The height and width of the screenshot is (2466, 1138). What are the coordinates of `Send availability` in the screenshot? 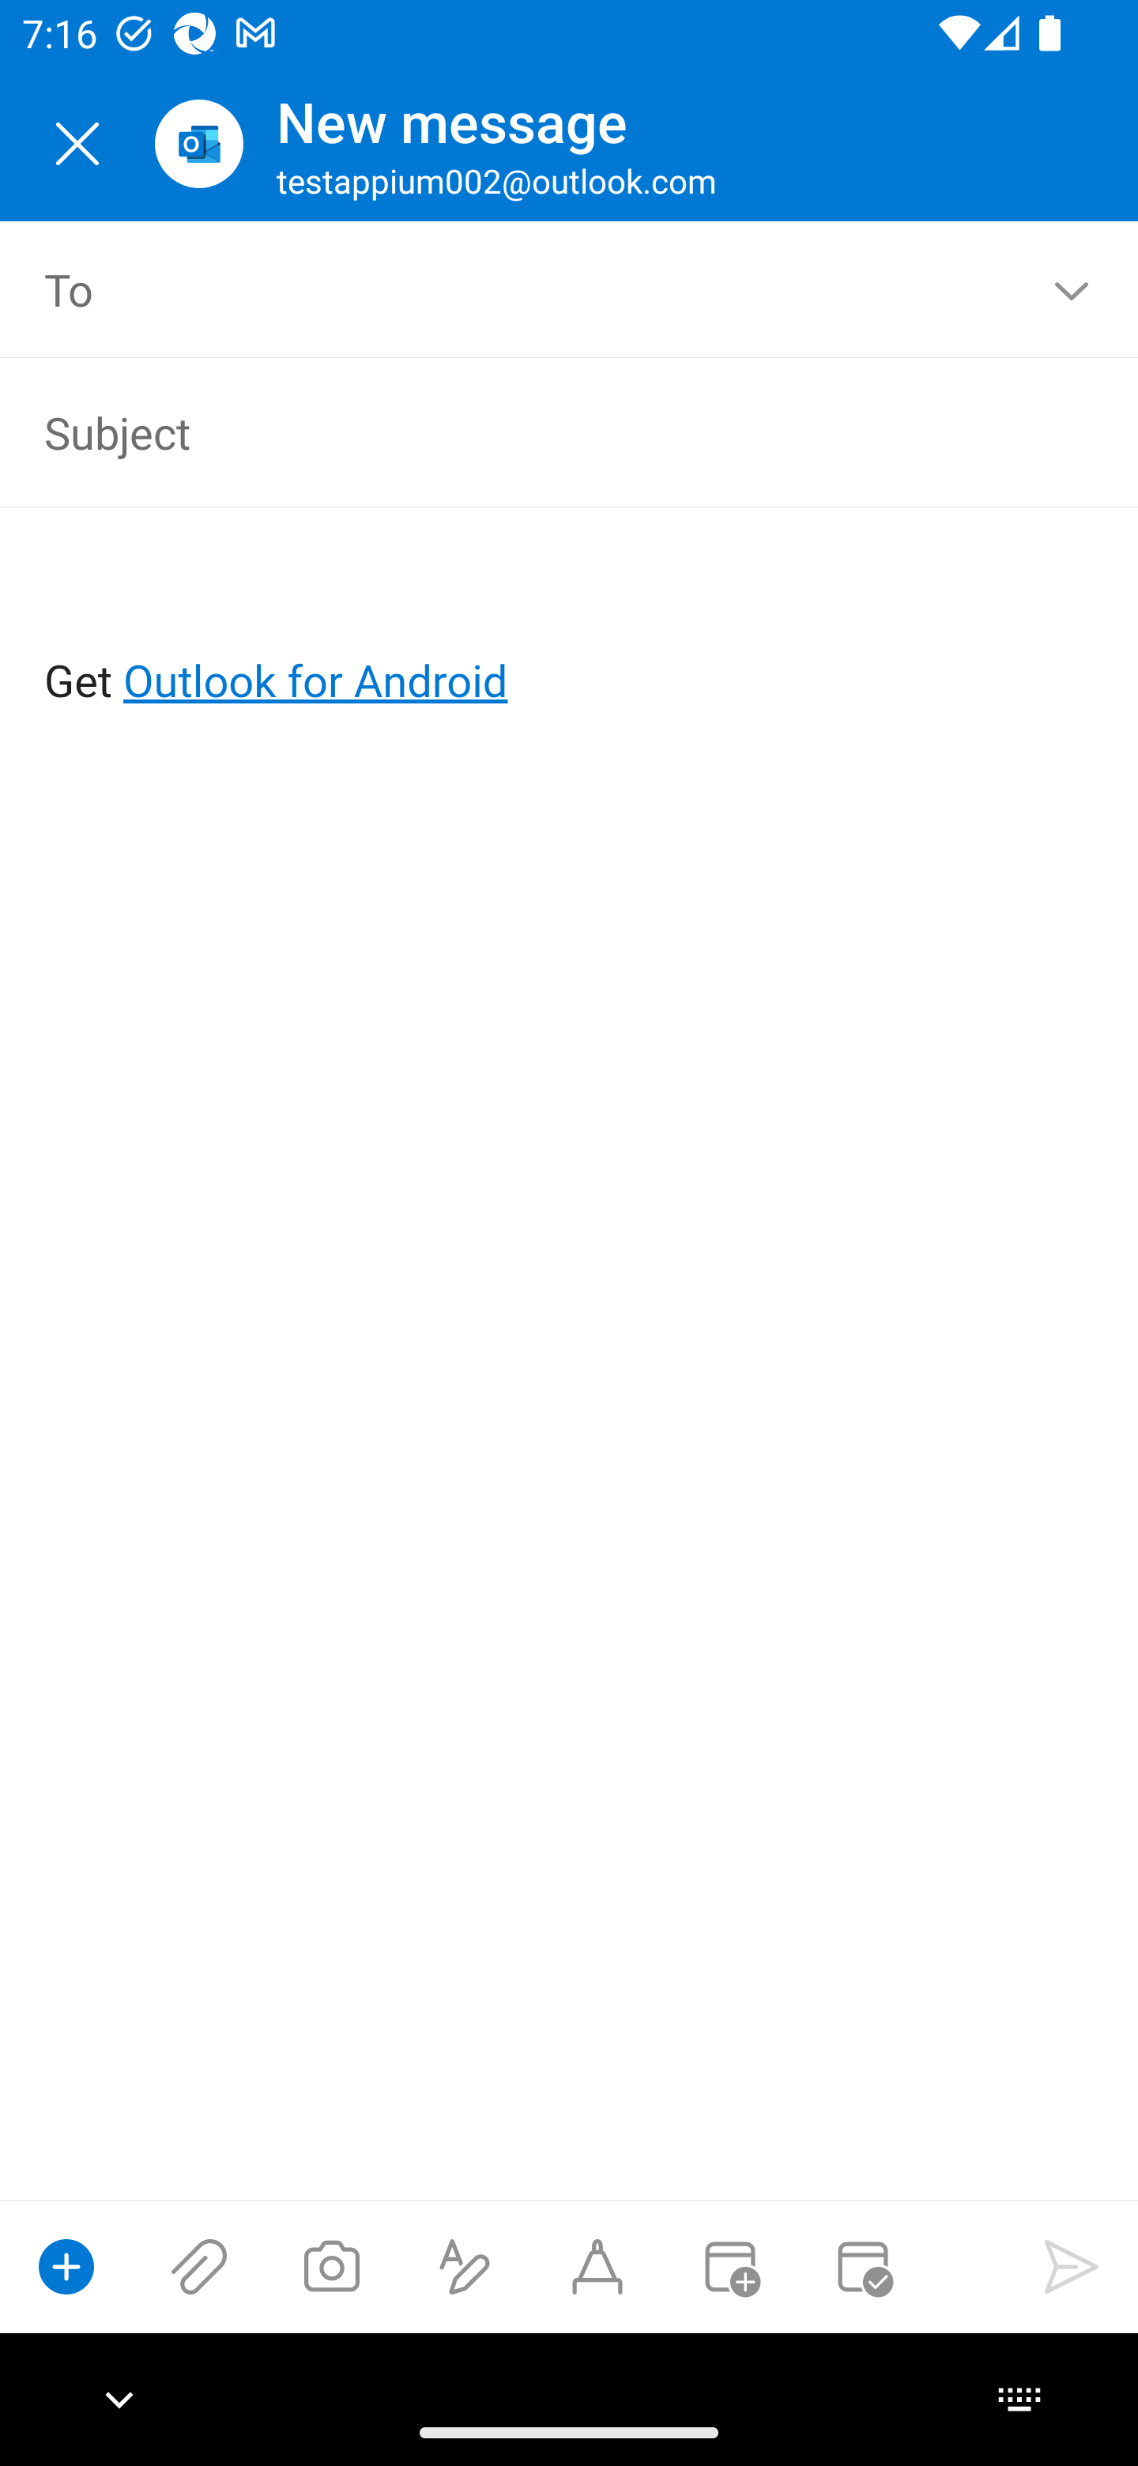 It's located at (863, 2266).